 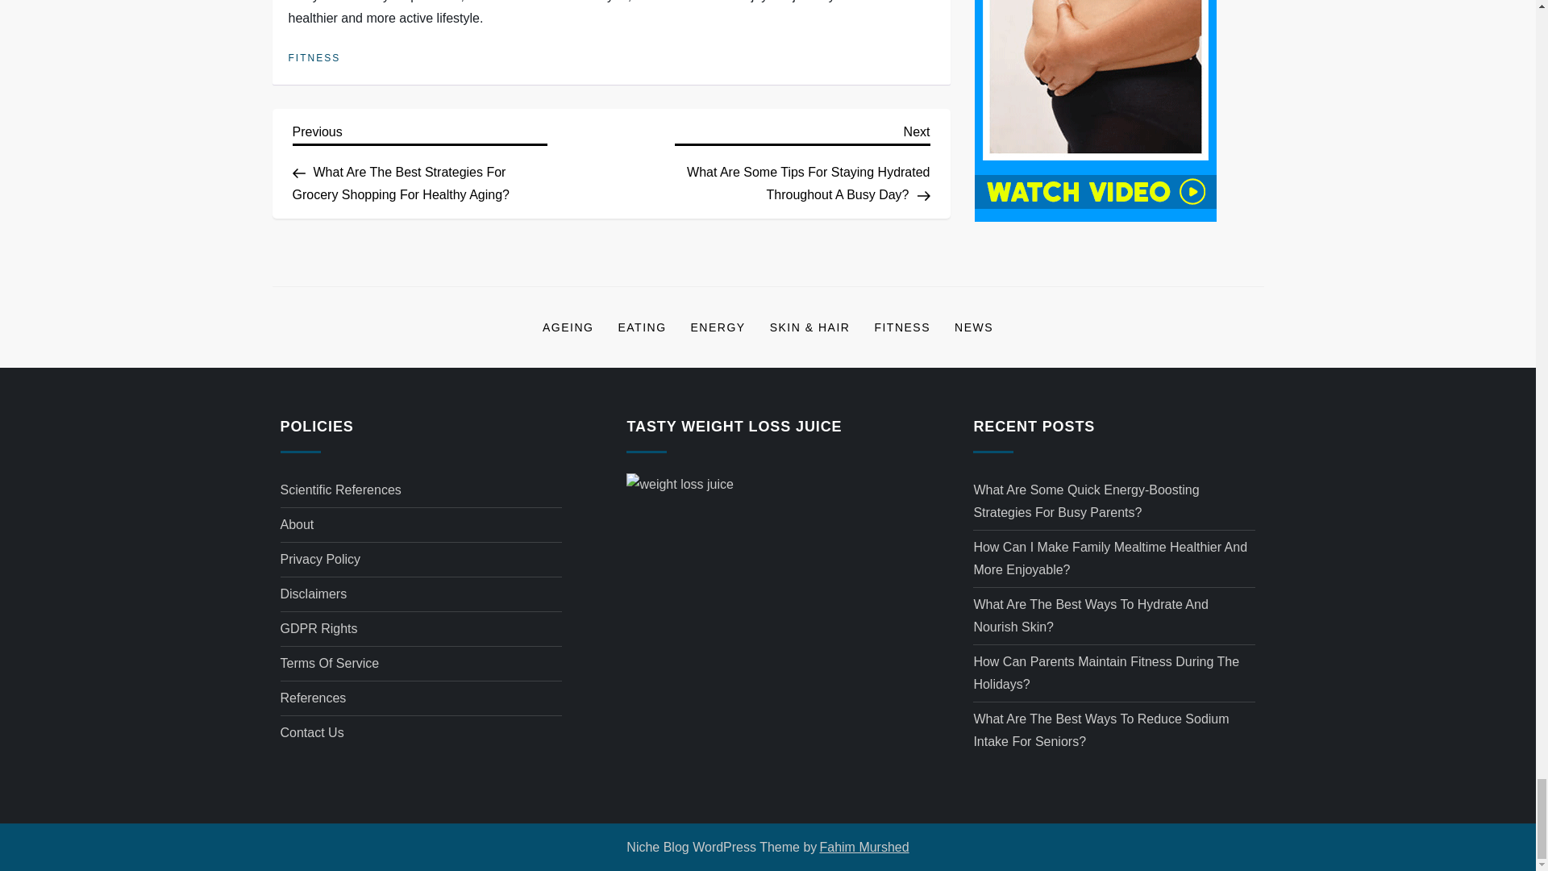 What do you see at coordinates (329, 663) in the screenshot?
I see `Terms Of Service` at bounding box center [329, 663].